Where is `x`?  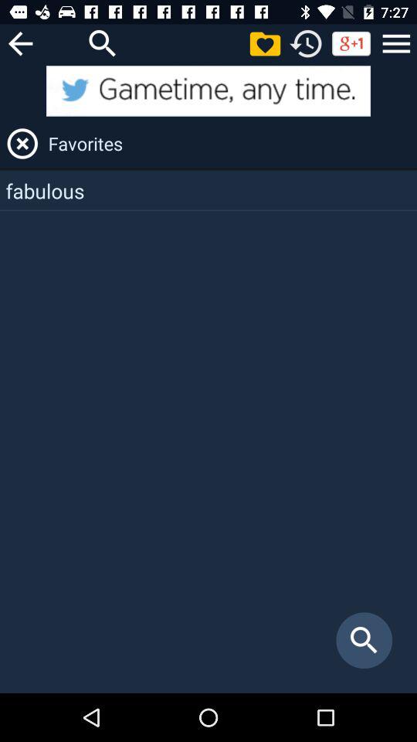 x is located at coordinates (22, 144).